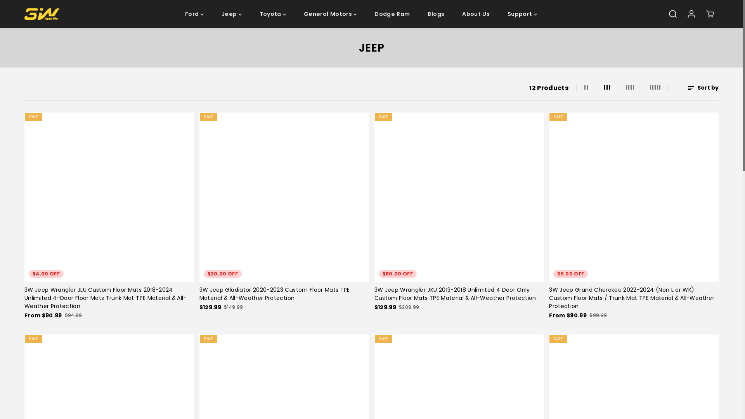 The width and height of the screenshot is (745, 419). I want to click on Blogs, so click(436, 14).